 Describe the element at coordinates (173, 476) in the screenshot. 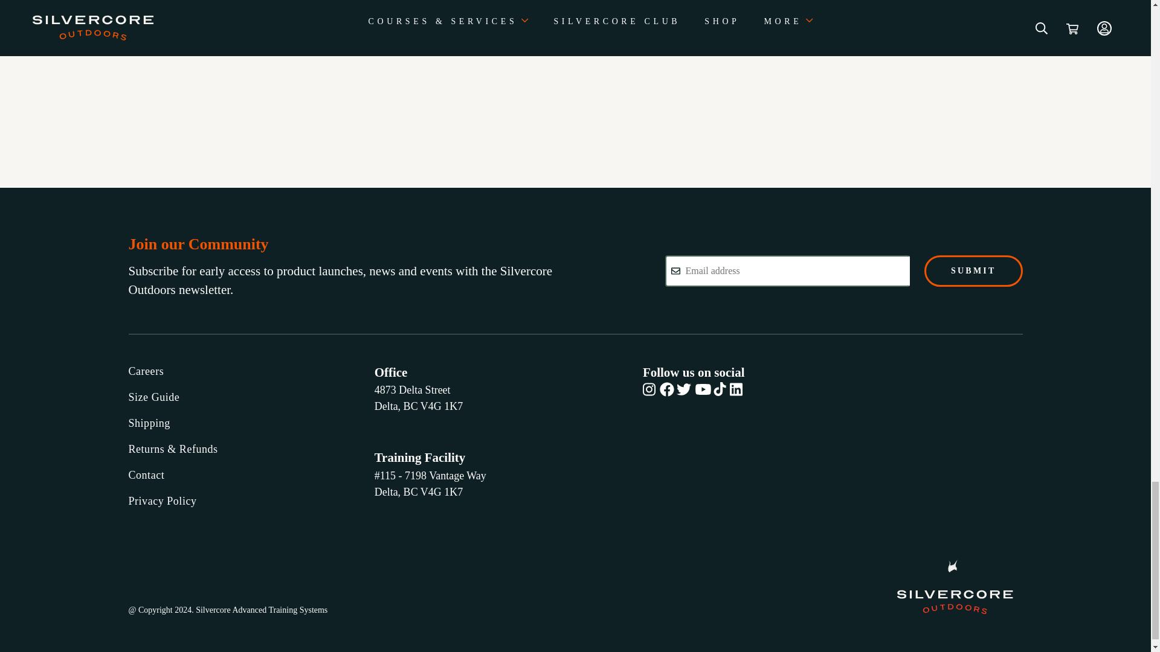

I see `Contact` at that location.